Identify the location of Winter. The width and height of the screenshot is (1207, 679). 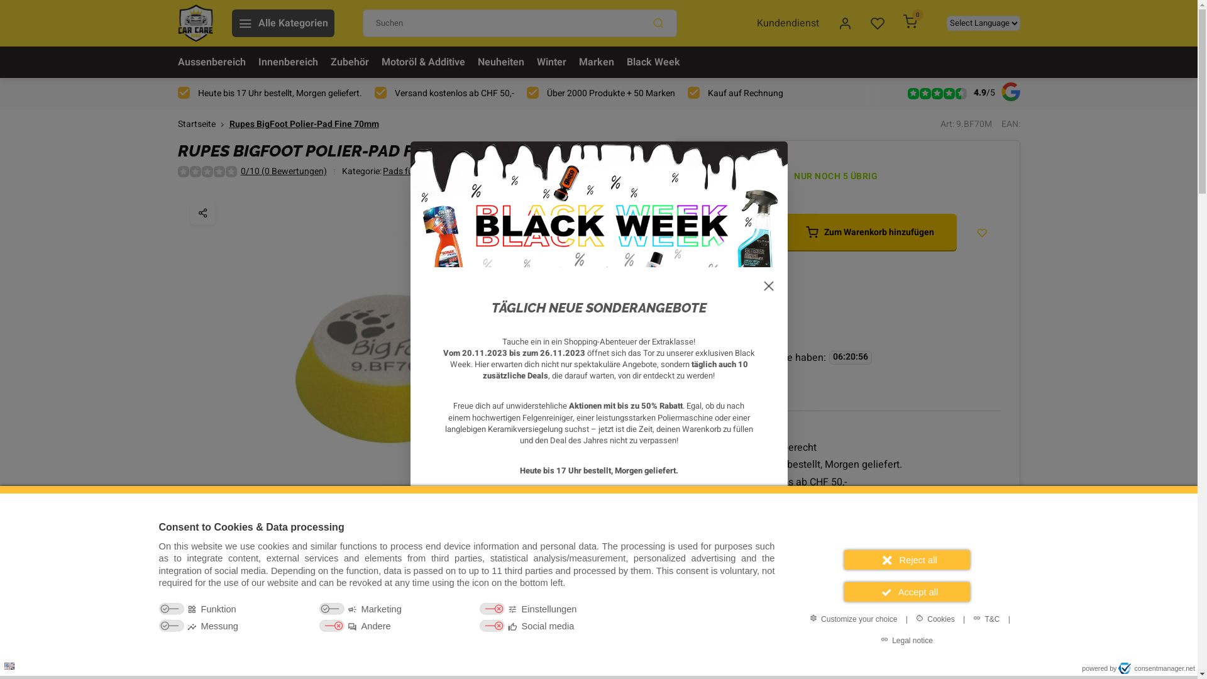
(552, 62).